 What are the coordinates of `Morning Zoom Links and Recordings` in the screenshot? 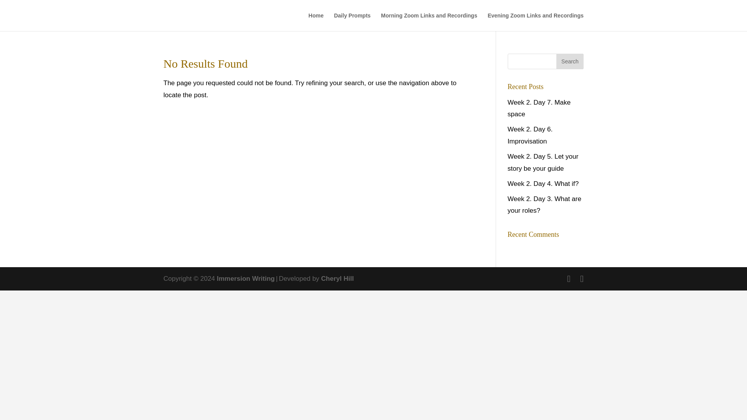 It's located at (429, 22).